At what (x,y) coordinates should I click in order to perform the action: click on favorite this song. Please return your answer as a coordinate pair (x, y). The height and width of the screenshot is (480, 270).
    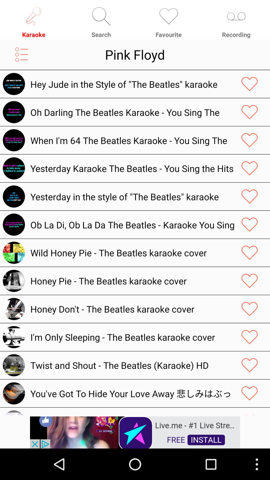
    Looking at the image, I should click on (249, 196).